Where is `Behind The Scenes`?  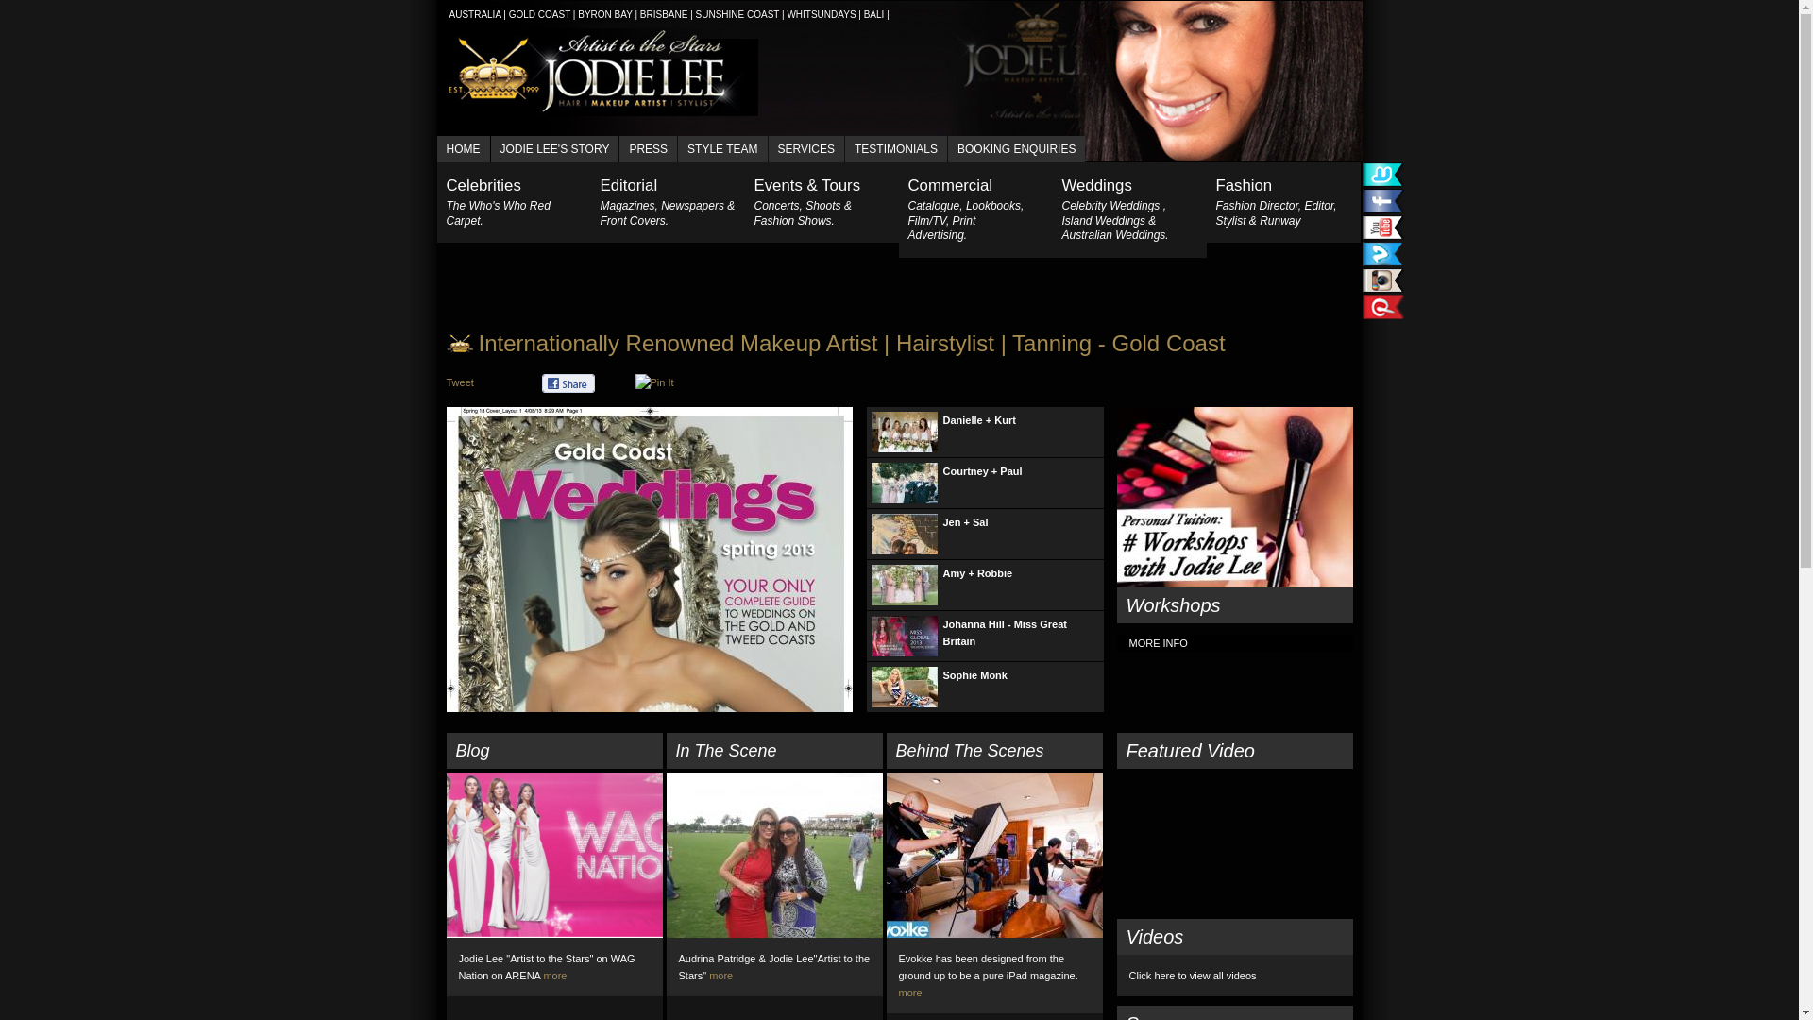 Behind The Scenes is located at coordinates (993, 751).